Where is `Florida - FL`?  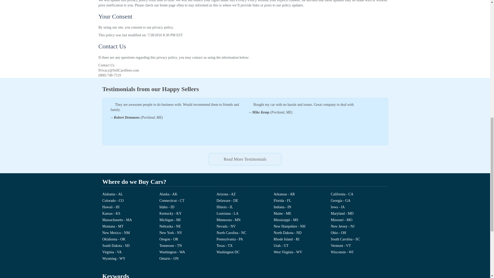
Florida - FL is located at coordinates (302, 201).